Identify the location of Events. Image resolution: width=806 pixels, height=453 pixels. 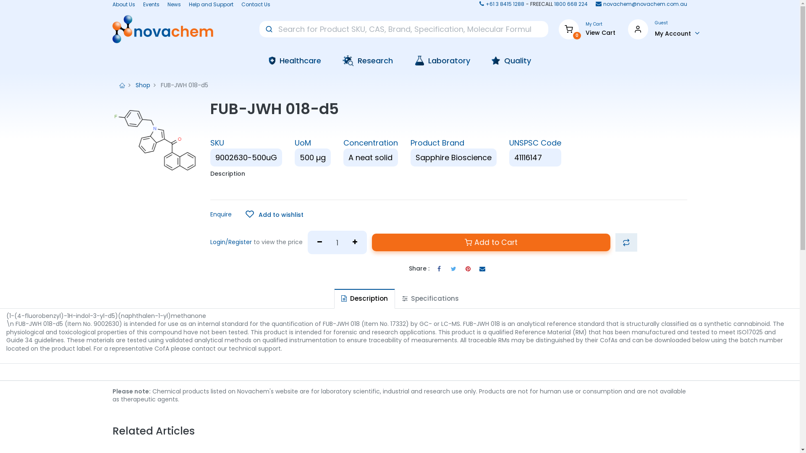
(151, 5).